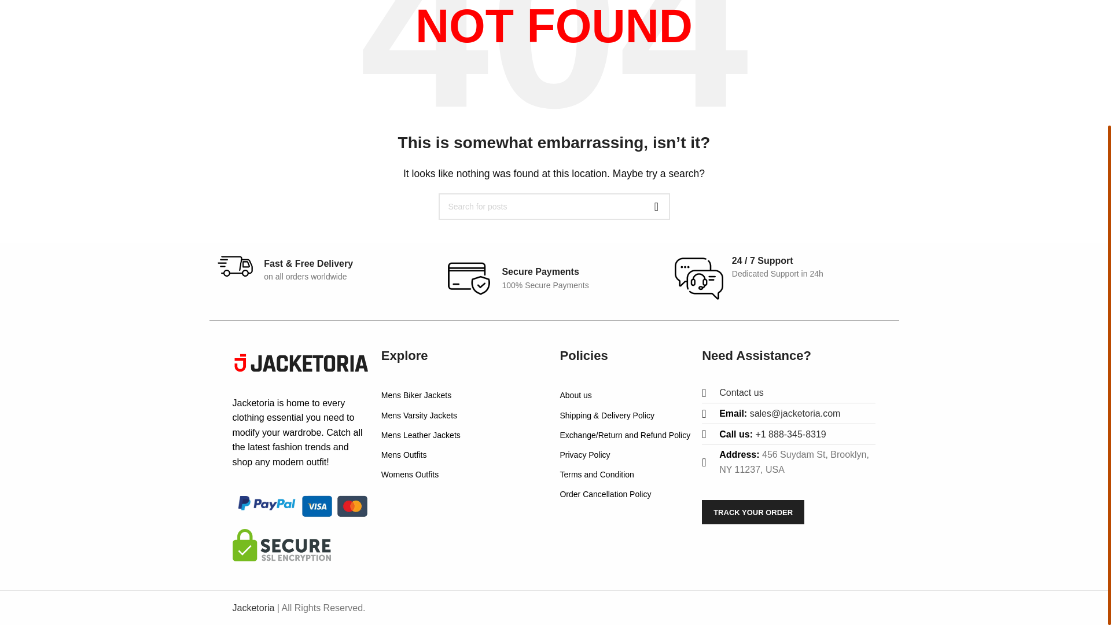 Image resolution: width=1111 pixels, height=625 pixels. I want to click on Search for posts, so click(554, 206).